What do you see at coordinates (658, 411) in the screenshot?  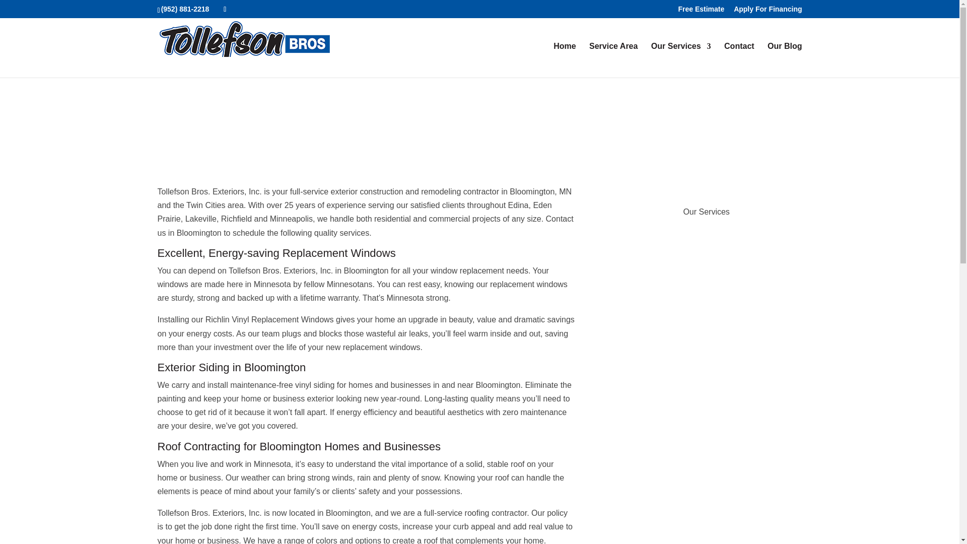 I see `Storm Damage` at bounding box center [658, 411].